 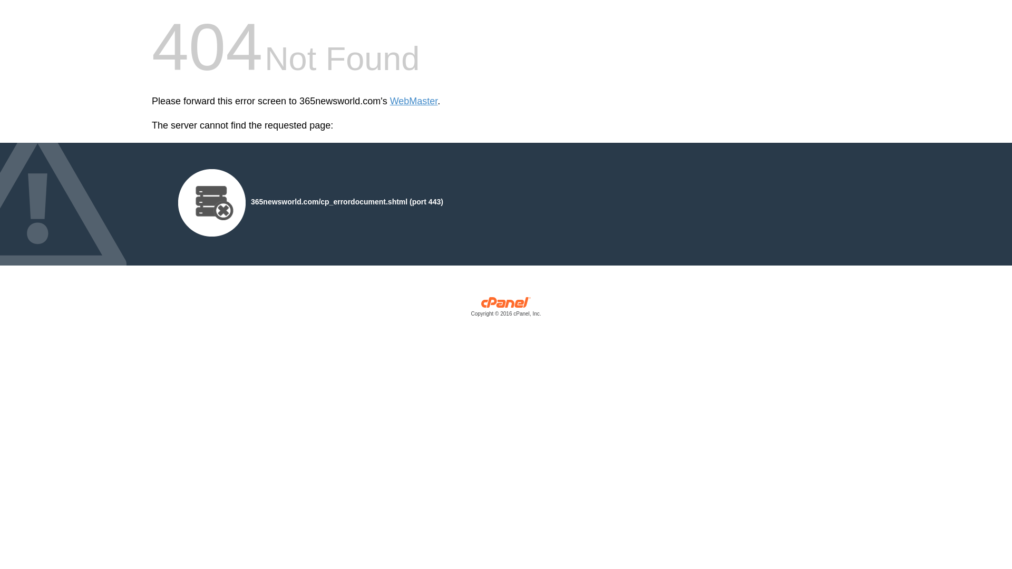 I want to click on WebMaster, so click(x=414, y=101).